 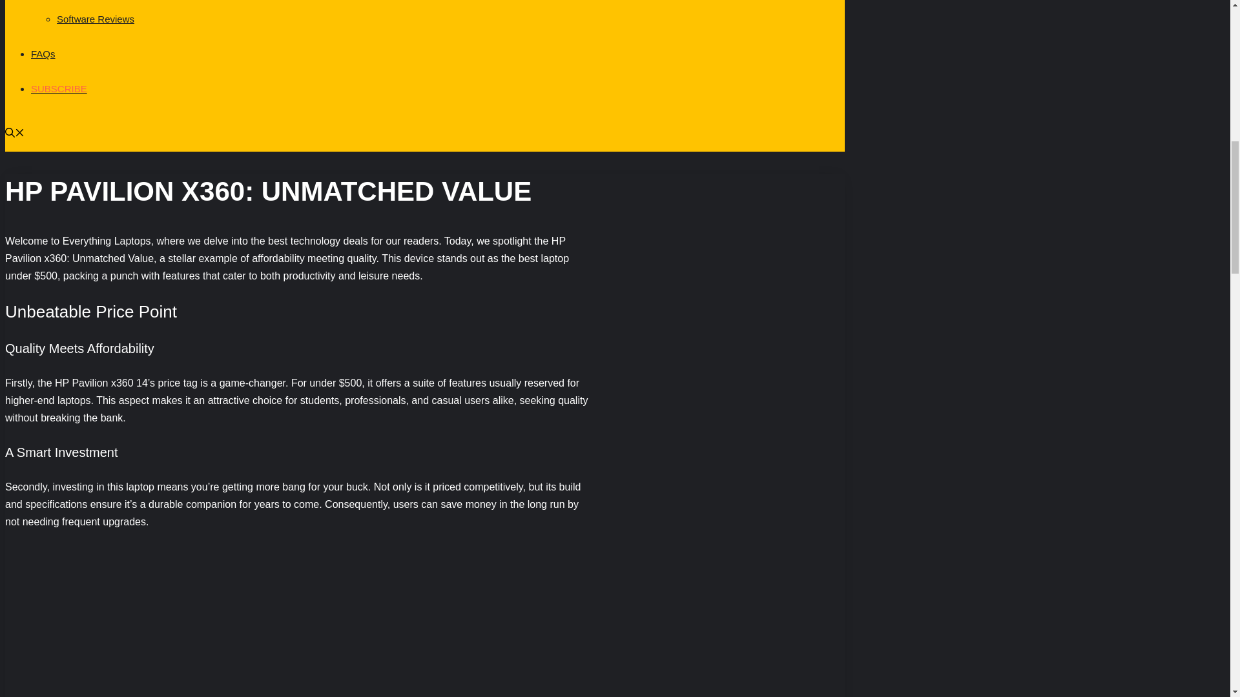 What do you see at coordinates (43, 53) in the screenshot?
I see `FAQs` at bounding box center [43, 53].